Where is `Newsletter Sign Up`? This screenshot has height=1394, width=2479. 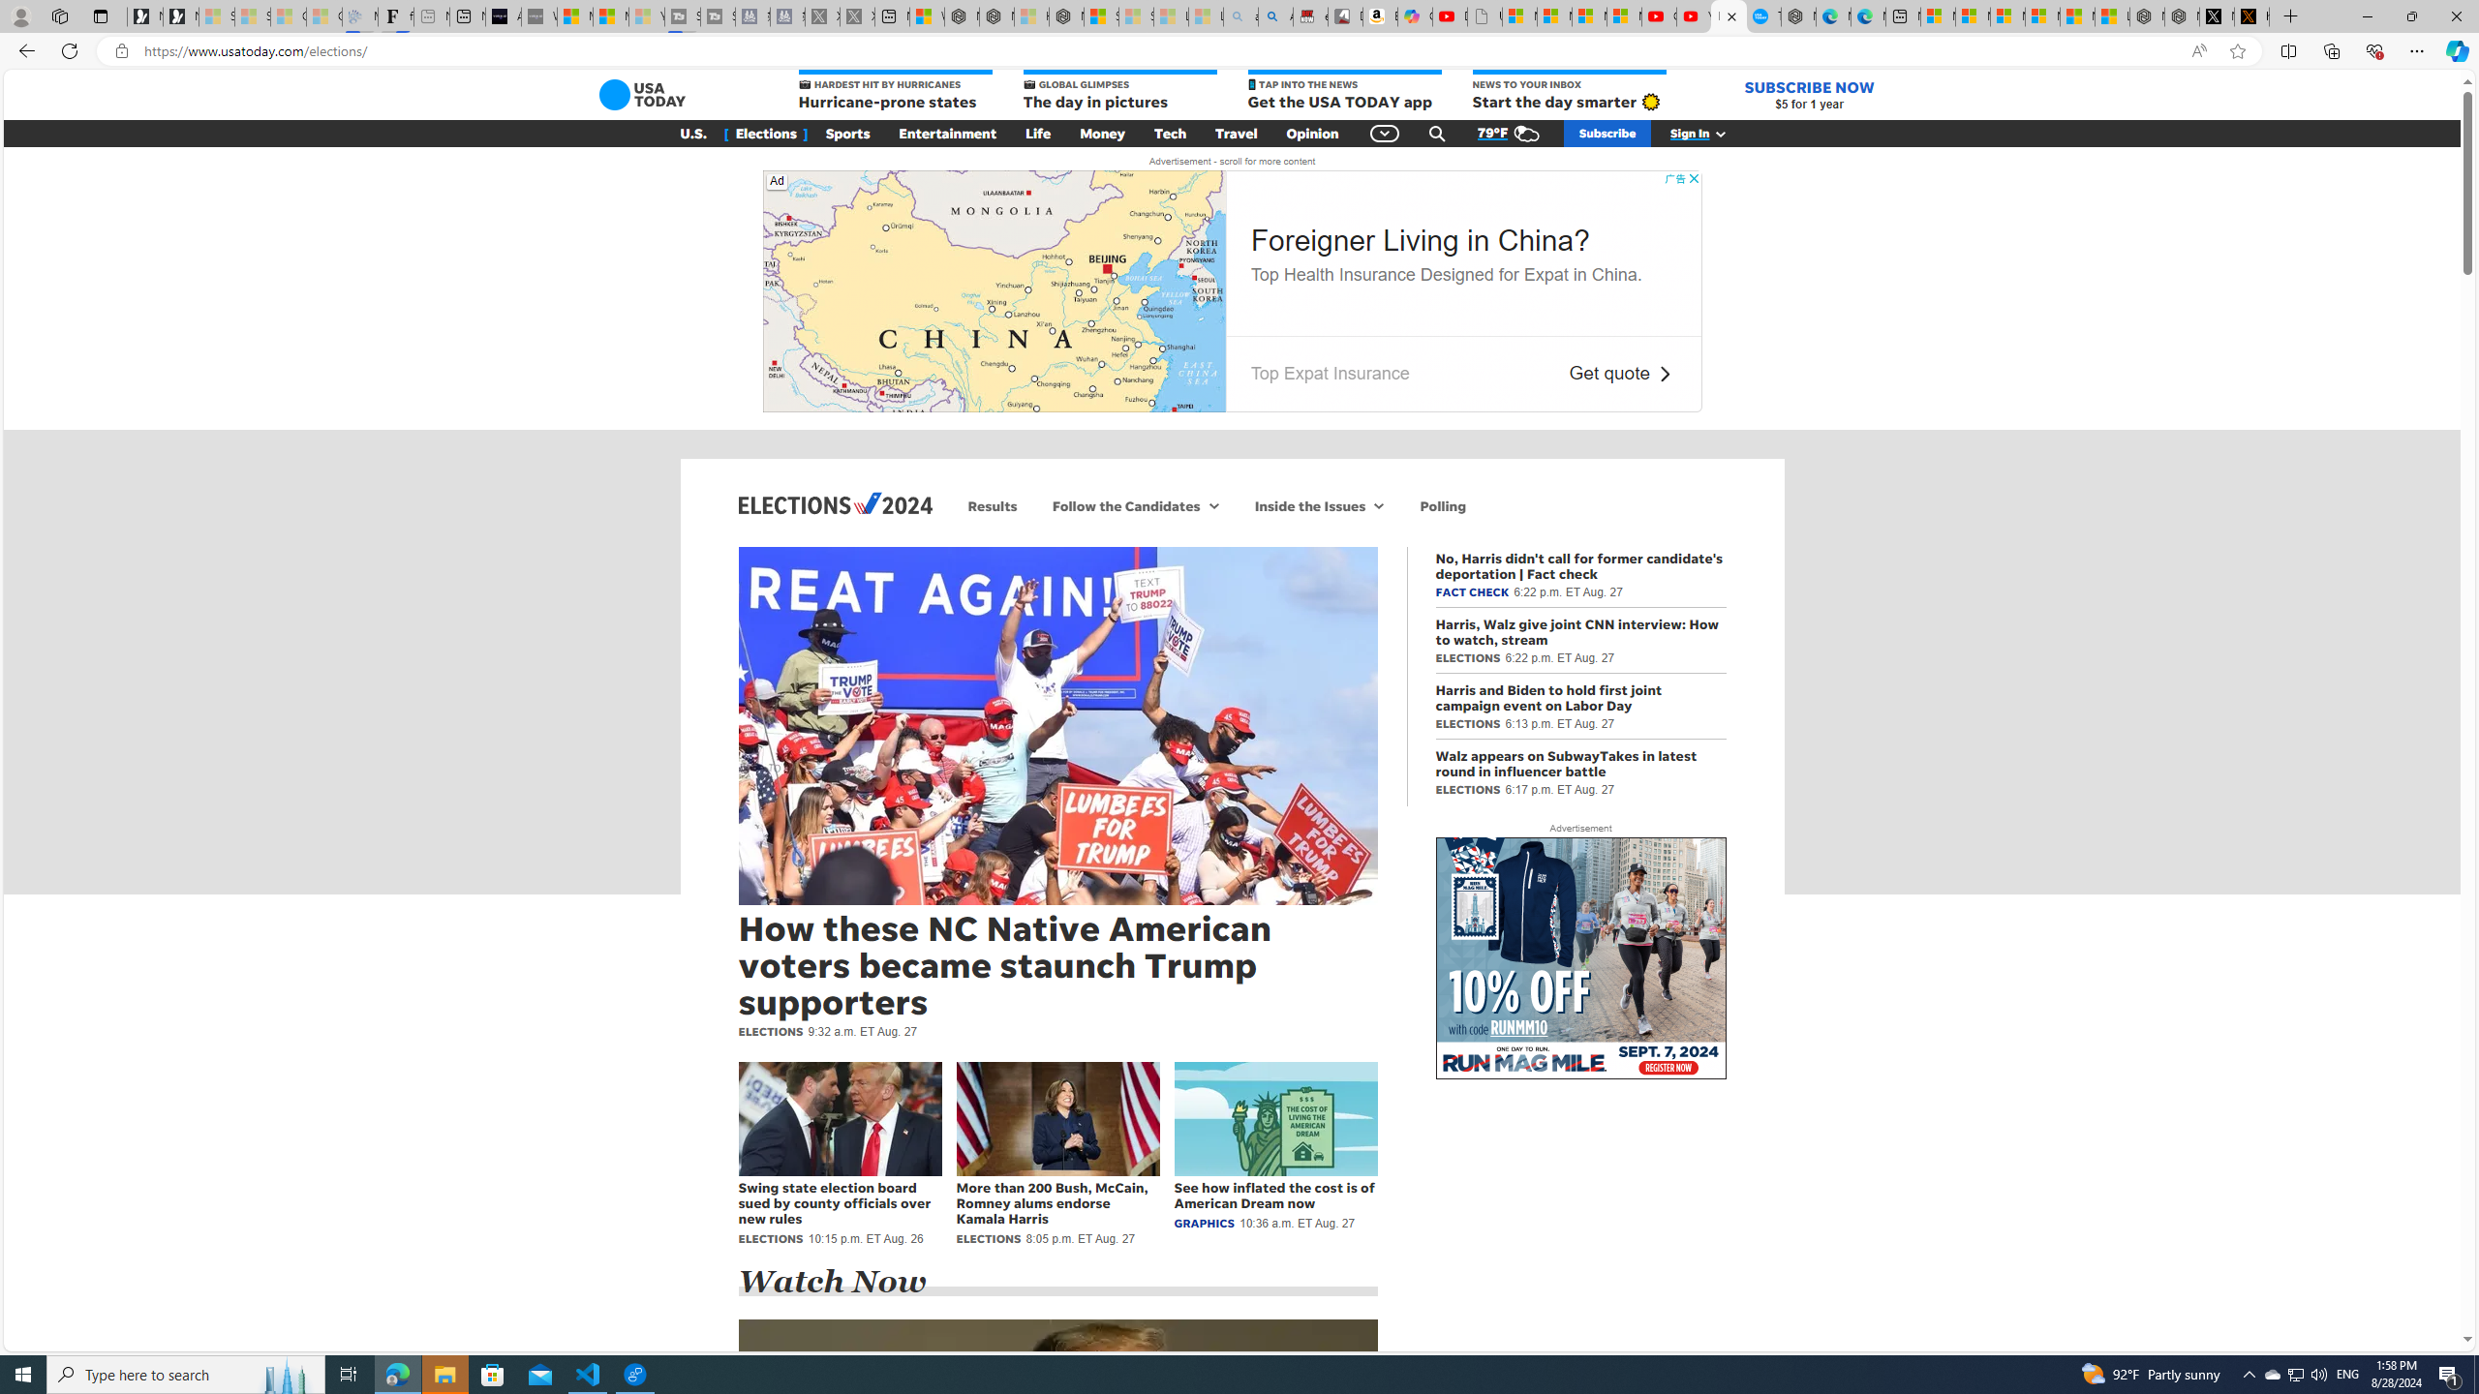
Newsletter Sign Up is located at coordinates (180, 16).